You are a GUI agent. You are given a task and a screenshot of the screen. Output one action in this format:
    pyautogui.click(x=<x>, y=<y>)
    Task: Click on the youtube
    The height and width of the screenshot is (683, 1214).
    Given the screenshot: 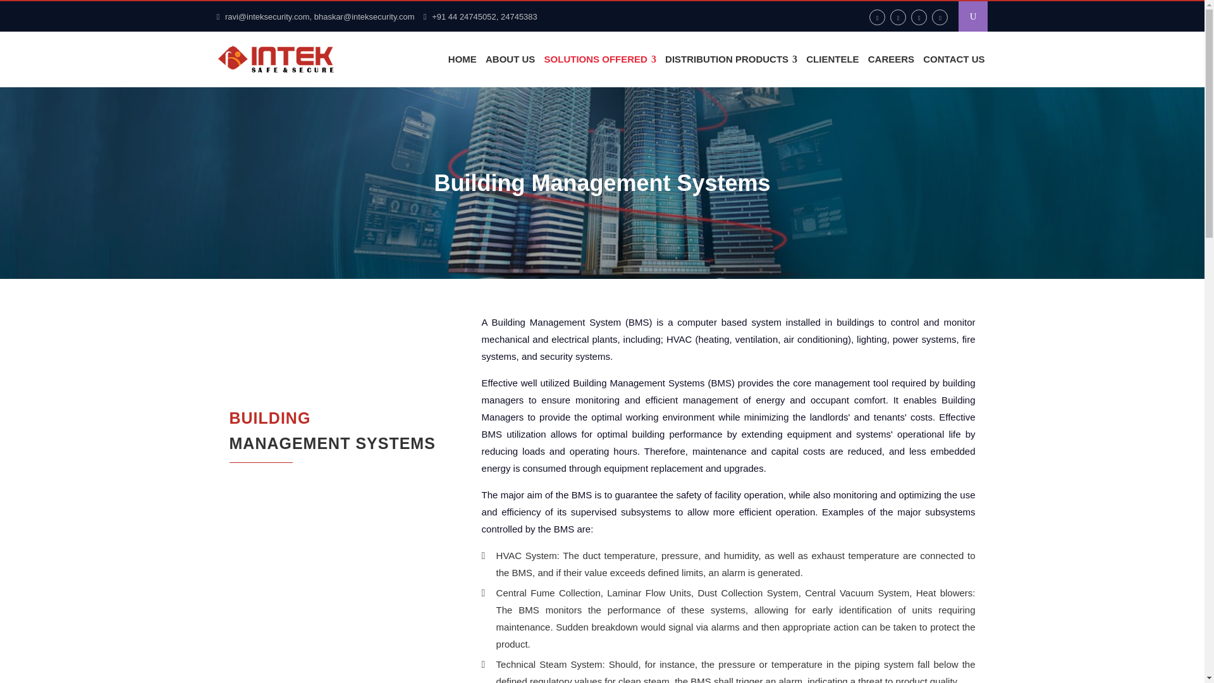 What is the action you would take?
    pyautogui.click(x=940, y=17)
    